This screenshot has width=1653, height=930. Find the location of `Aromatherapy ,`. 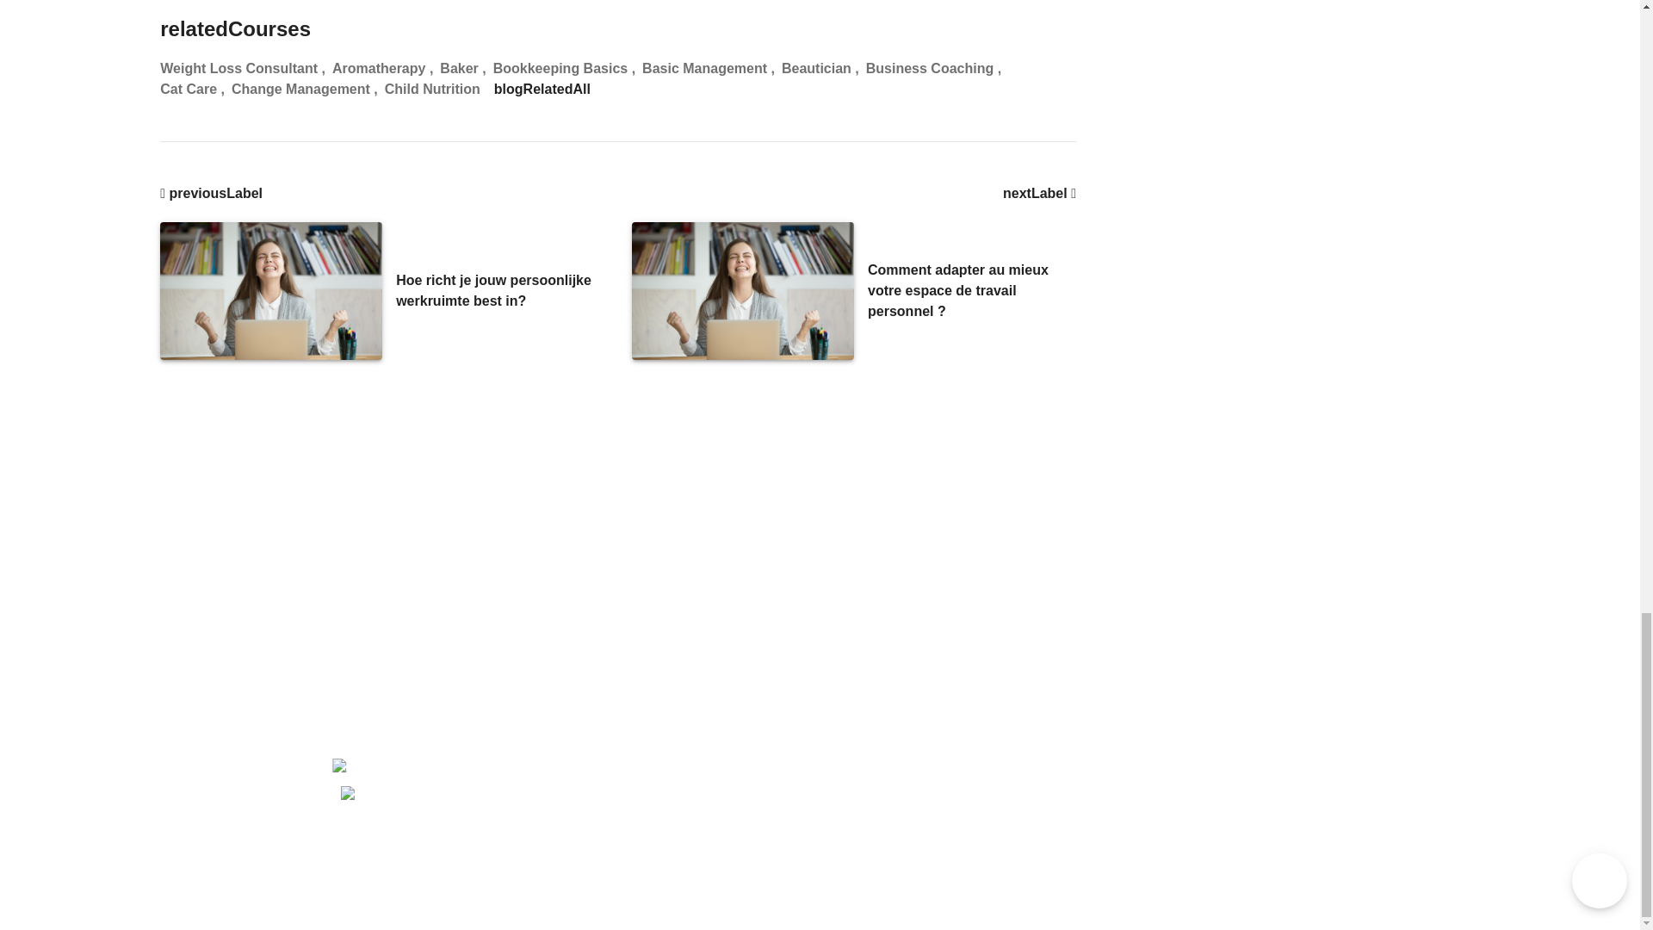

Aromatherapy , is located at coordinates (386, 69).